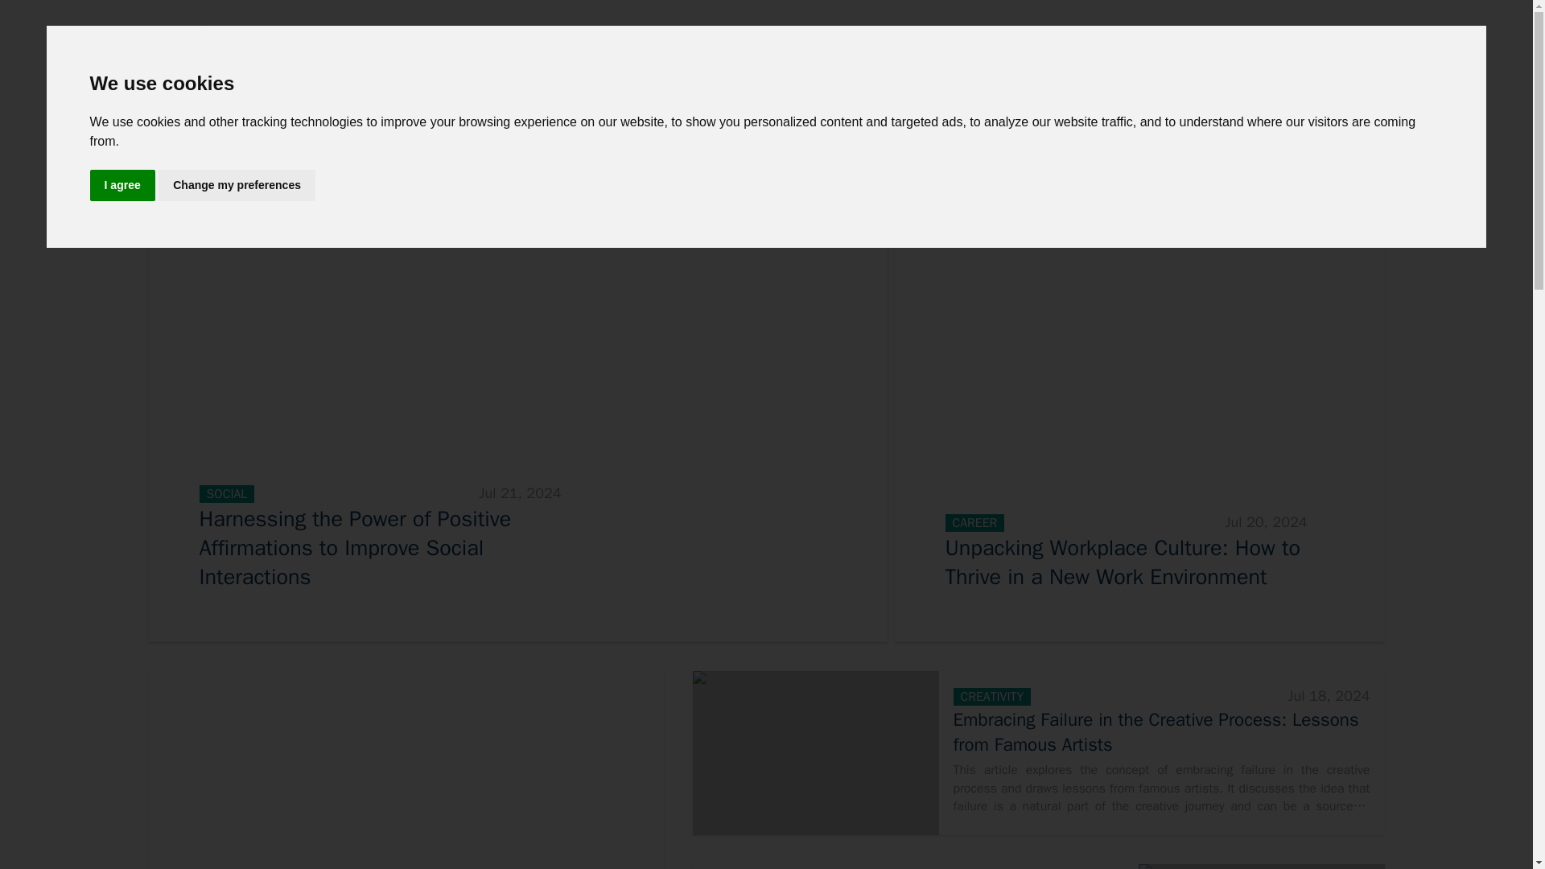  What do you see at coordinates (360, 130) in the screenshot?
I see `SOCIAL` at bounding box center [360, 130].